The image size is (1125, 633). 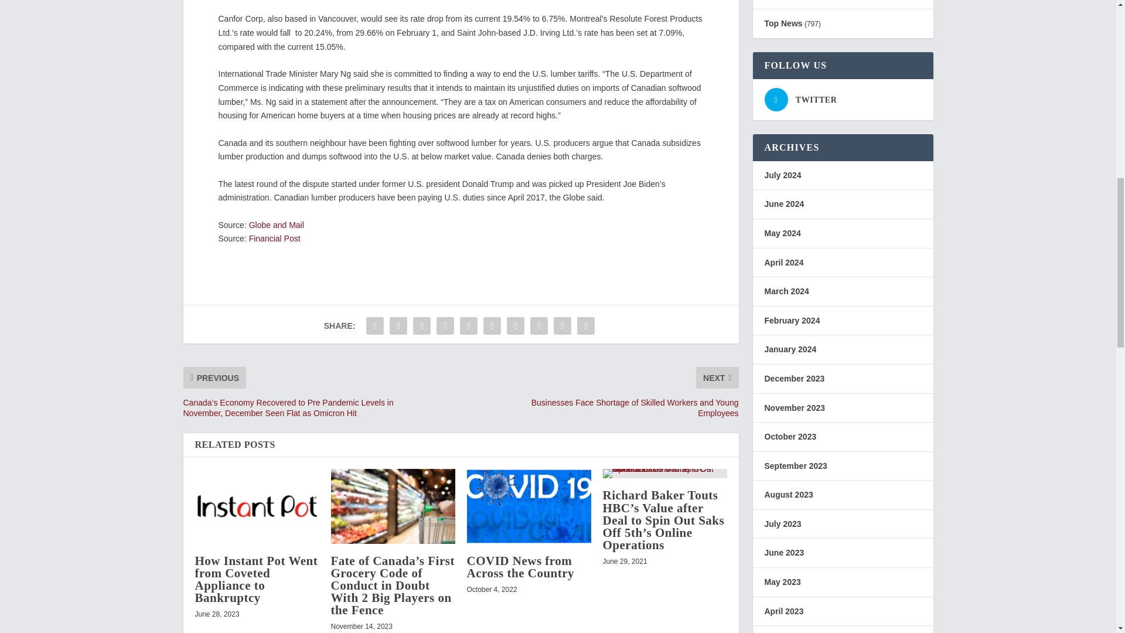 I want to click on COVID News from Across the Country, so click(x=529, y=506).